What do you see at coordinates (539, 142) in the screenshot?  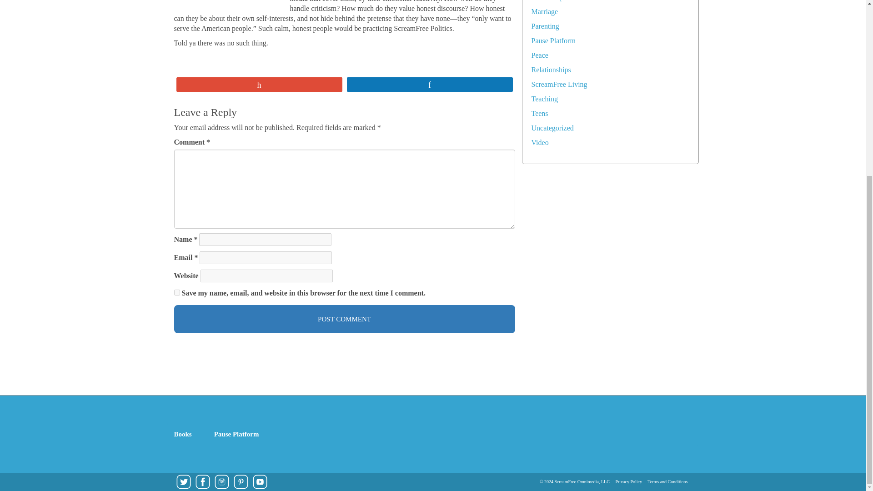 I see `Video` at bounding box center [539, 142].